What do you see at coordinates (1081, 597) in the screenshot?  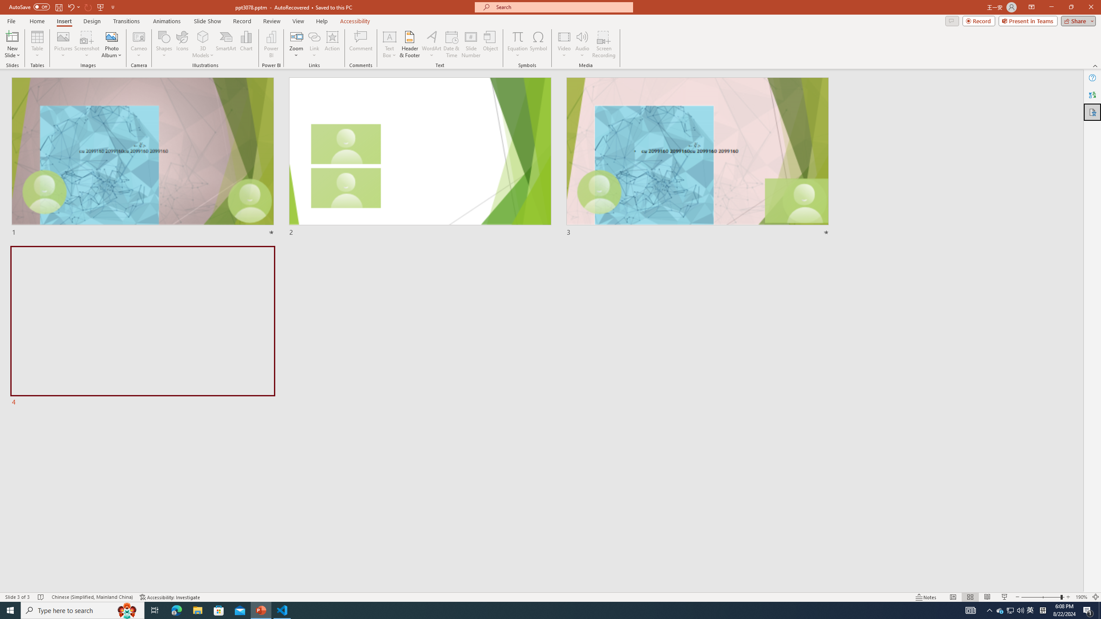 I see `Zoom 190%` at bounding box center [1081, 597].